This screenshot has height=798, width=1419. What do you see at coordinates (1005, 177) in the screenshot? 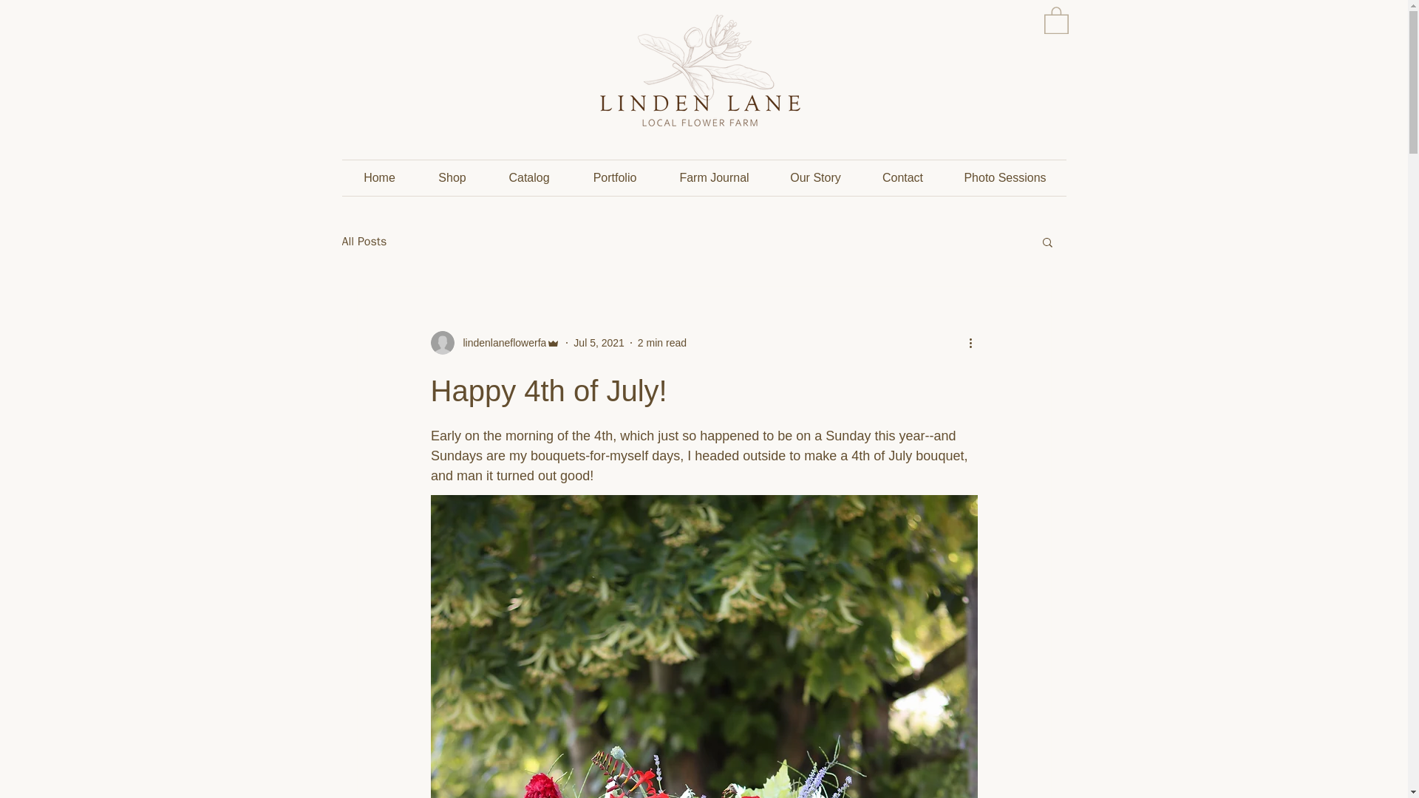
I see `Photo Sessions` at bounding box center [1005, 177].